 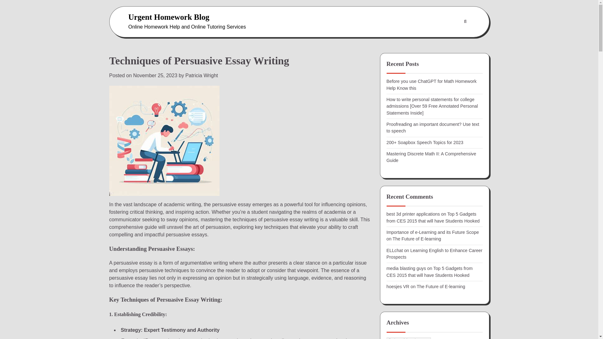 I want to click on The Future of E-learning, so click(x=441, y=287).